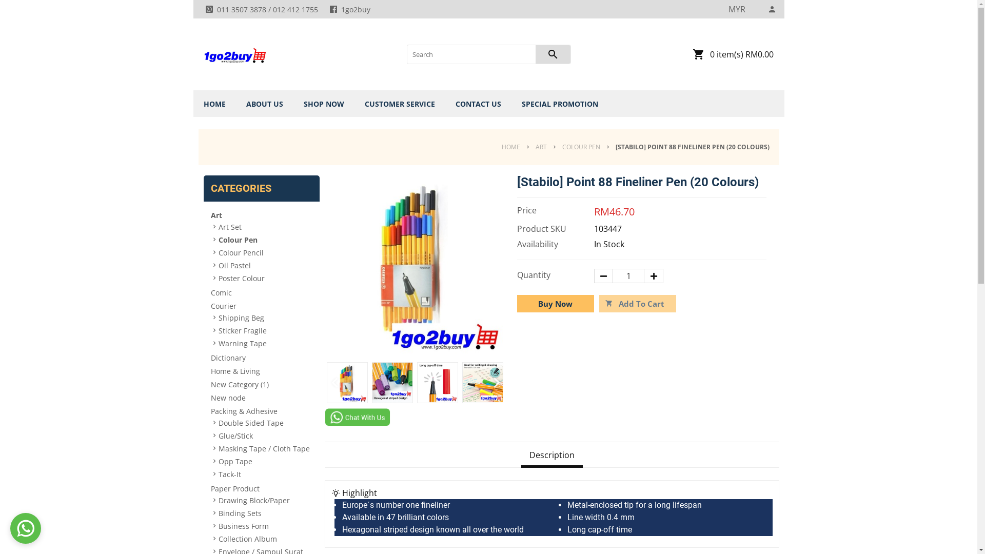 The image size is (985, 554). What do you see at coordinates (261, 357) in the screenshot?
I see `Dictionary` at bounding box center [261, 357].